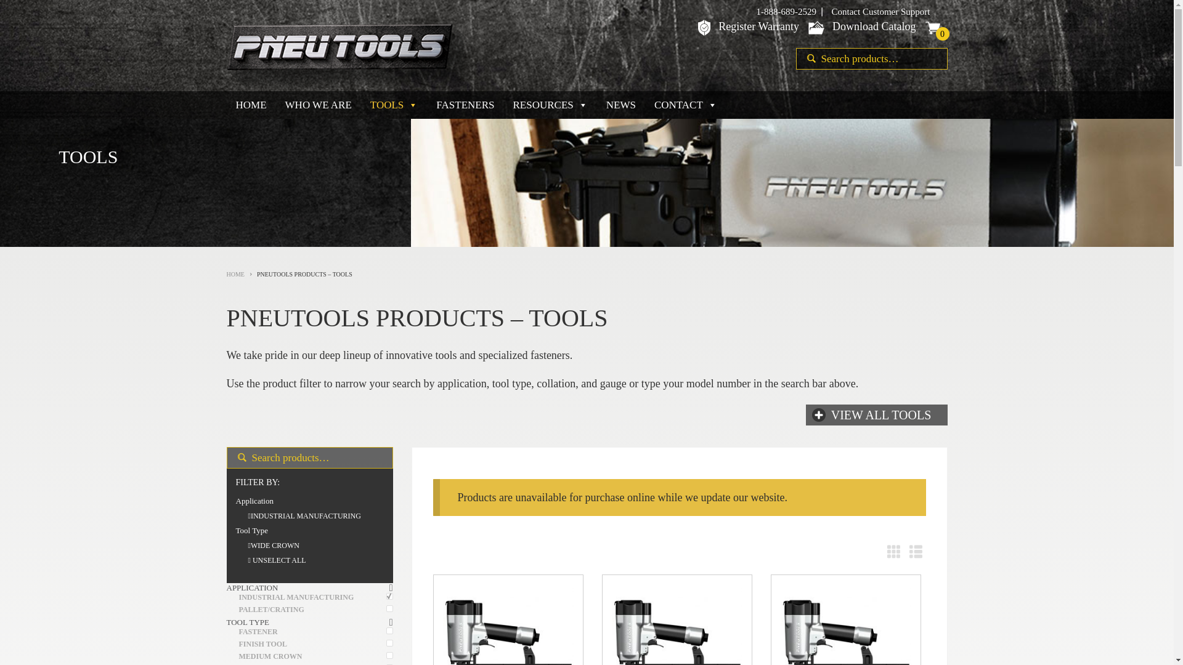 This screenshot has height=665, width=1183. I want to click on Register Warranty, so click(758, 26).